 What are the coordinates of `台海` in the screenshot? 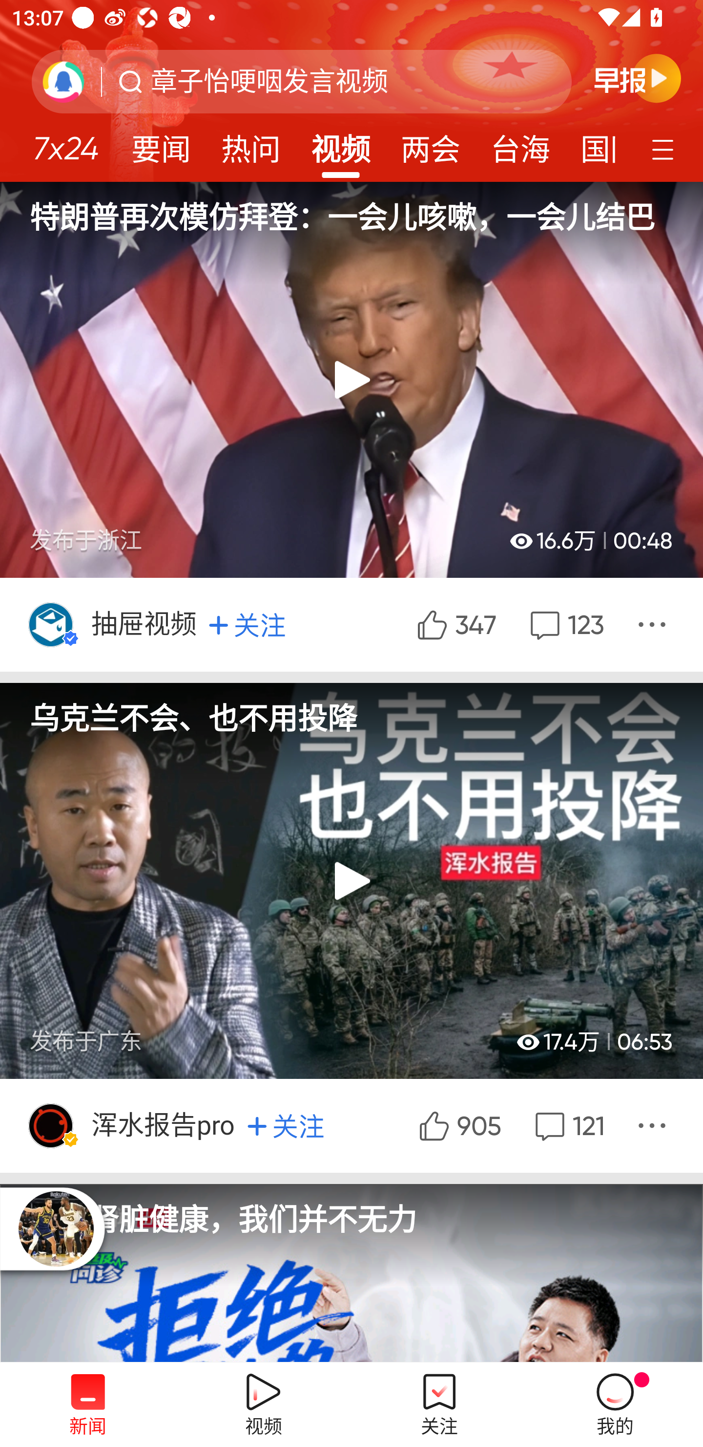 It's located at (520, 144).